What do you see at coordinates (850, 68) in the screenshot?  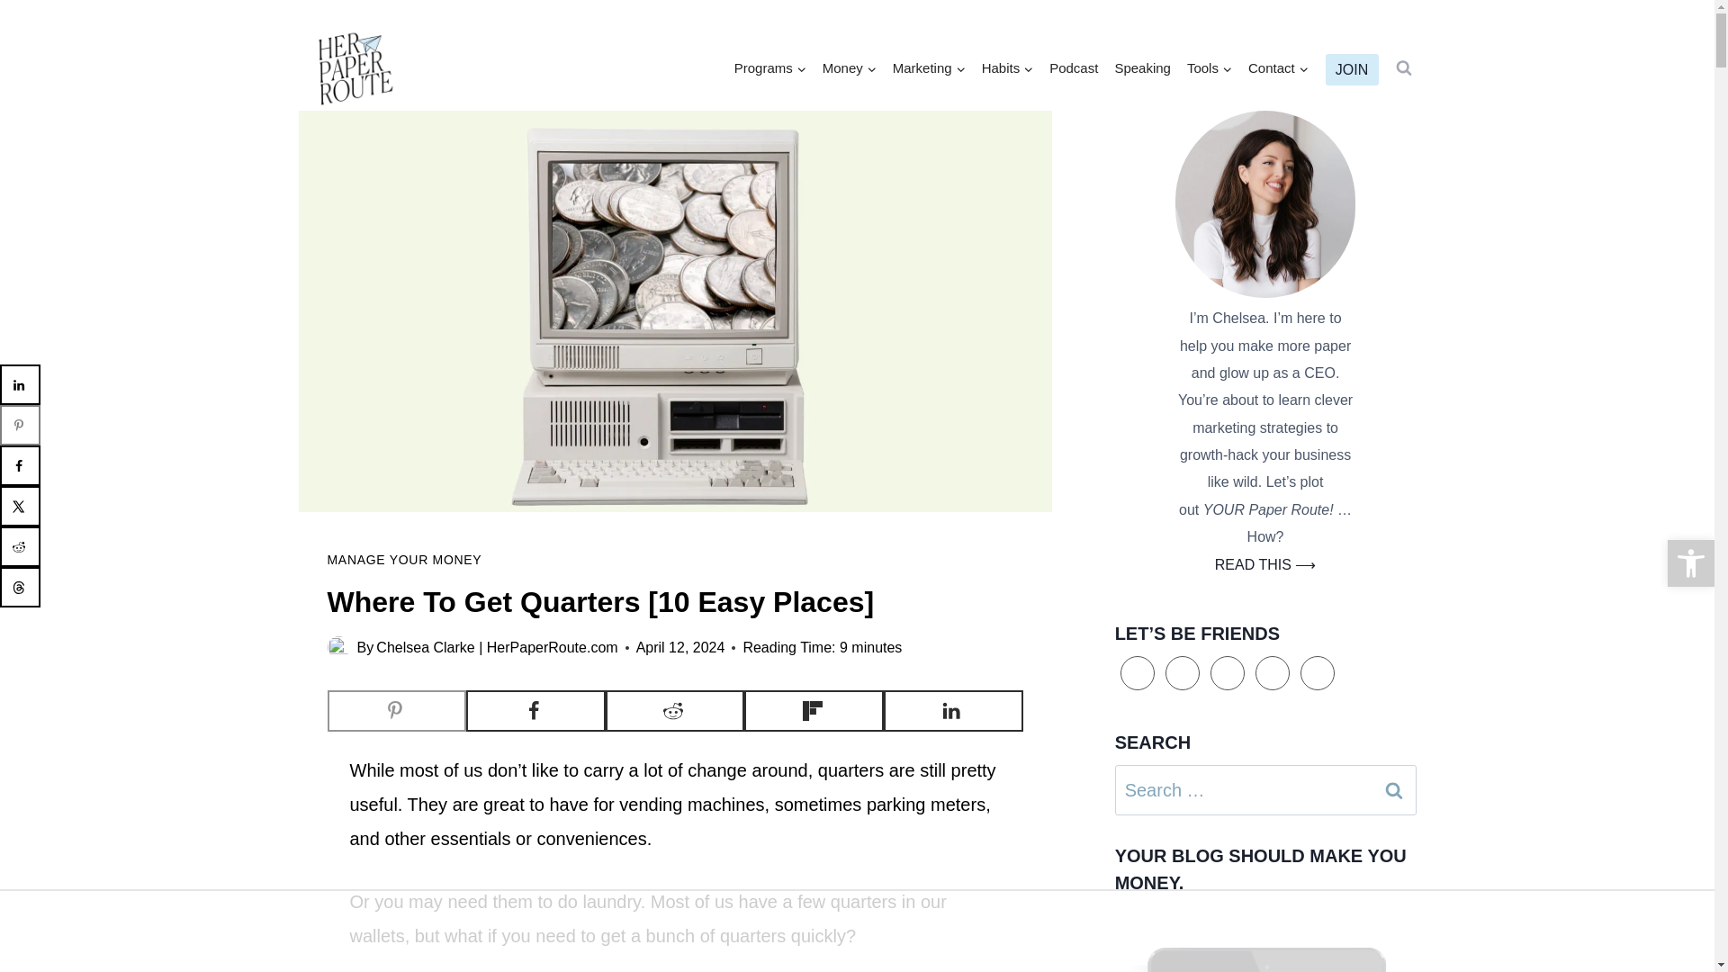 I see `Money` at bounding box center [850, 68].